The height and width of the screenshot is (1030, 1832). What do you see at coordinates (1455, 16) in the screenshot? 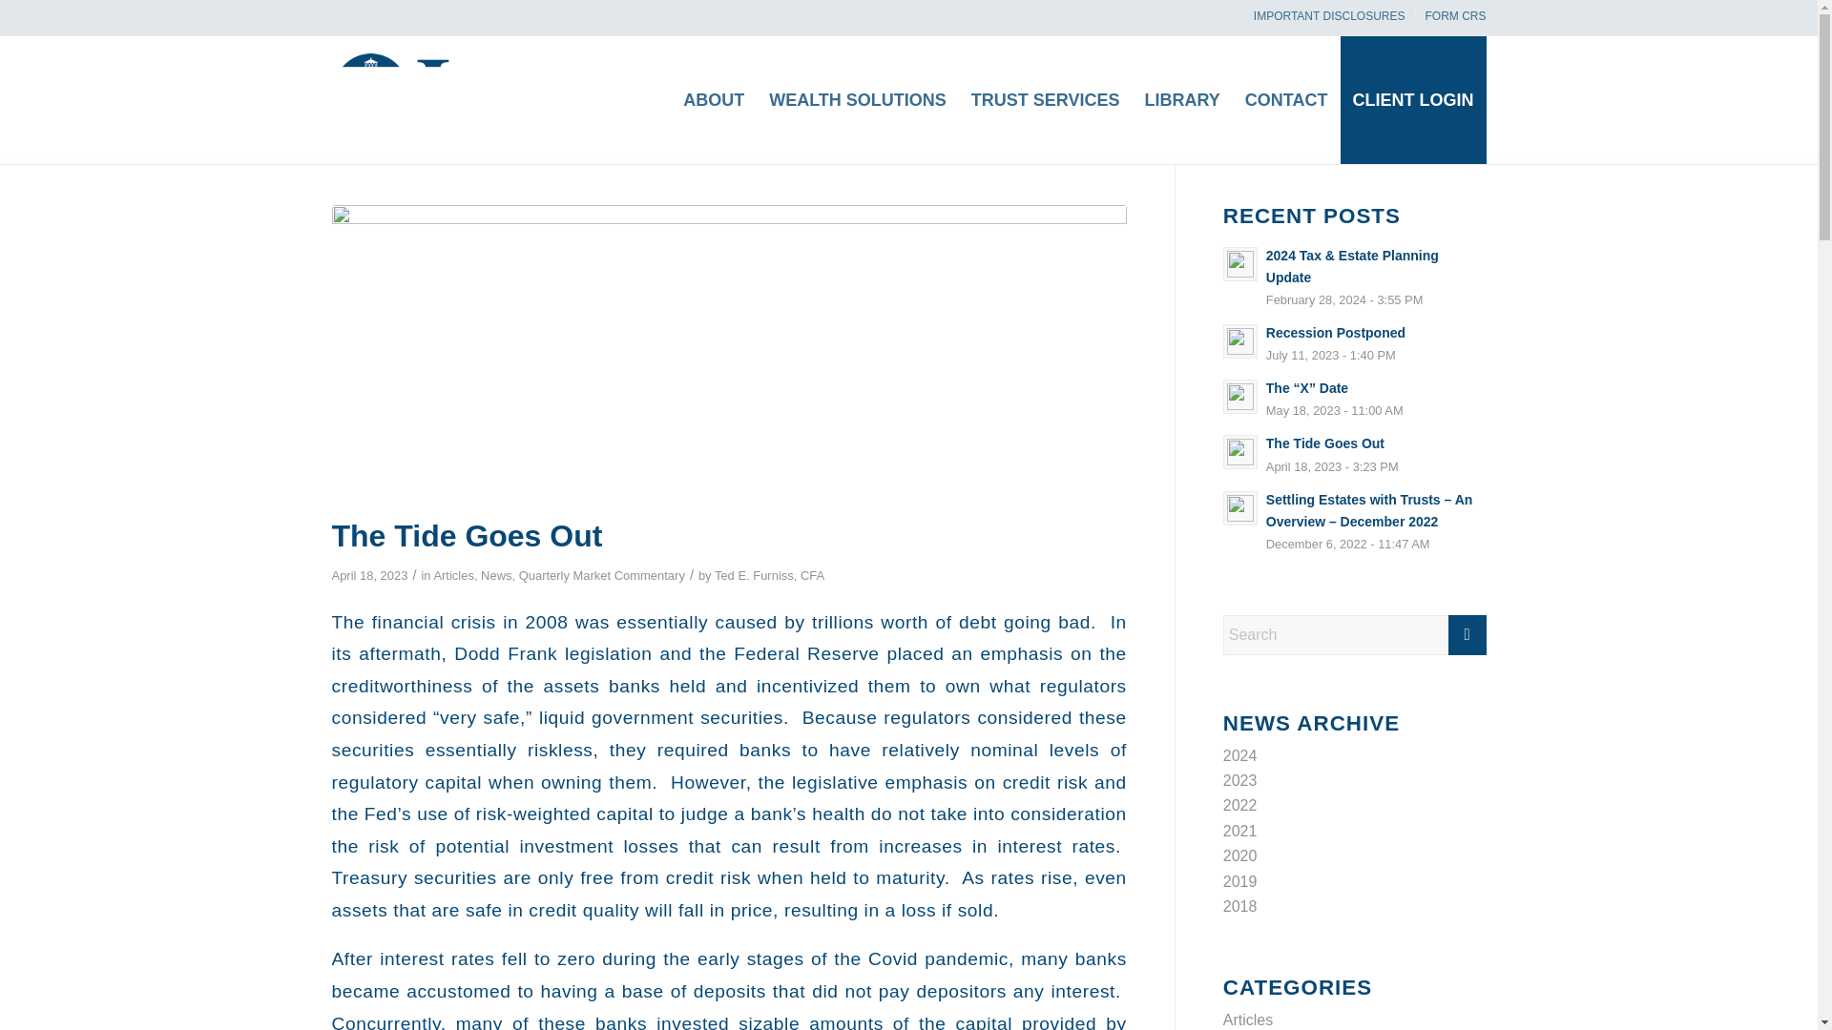
I see `FORM CRS` at bounding box center [1455, 16].